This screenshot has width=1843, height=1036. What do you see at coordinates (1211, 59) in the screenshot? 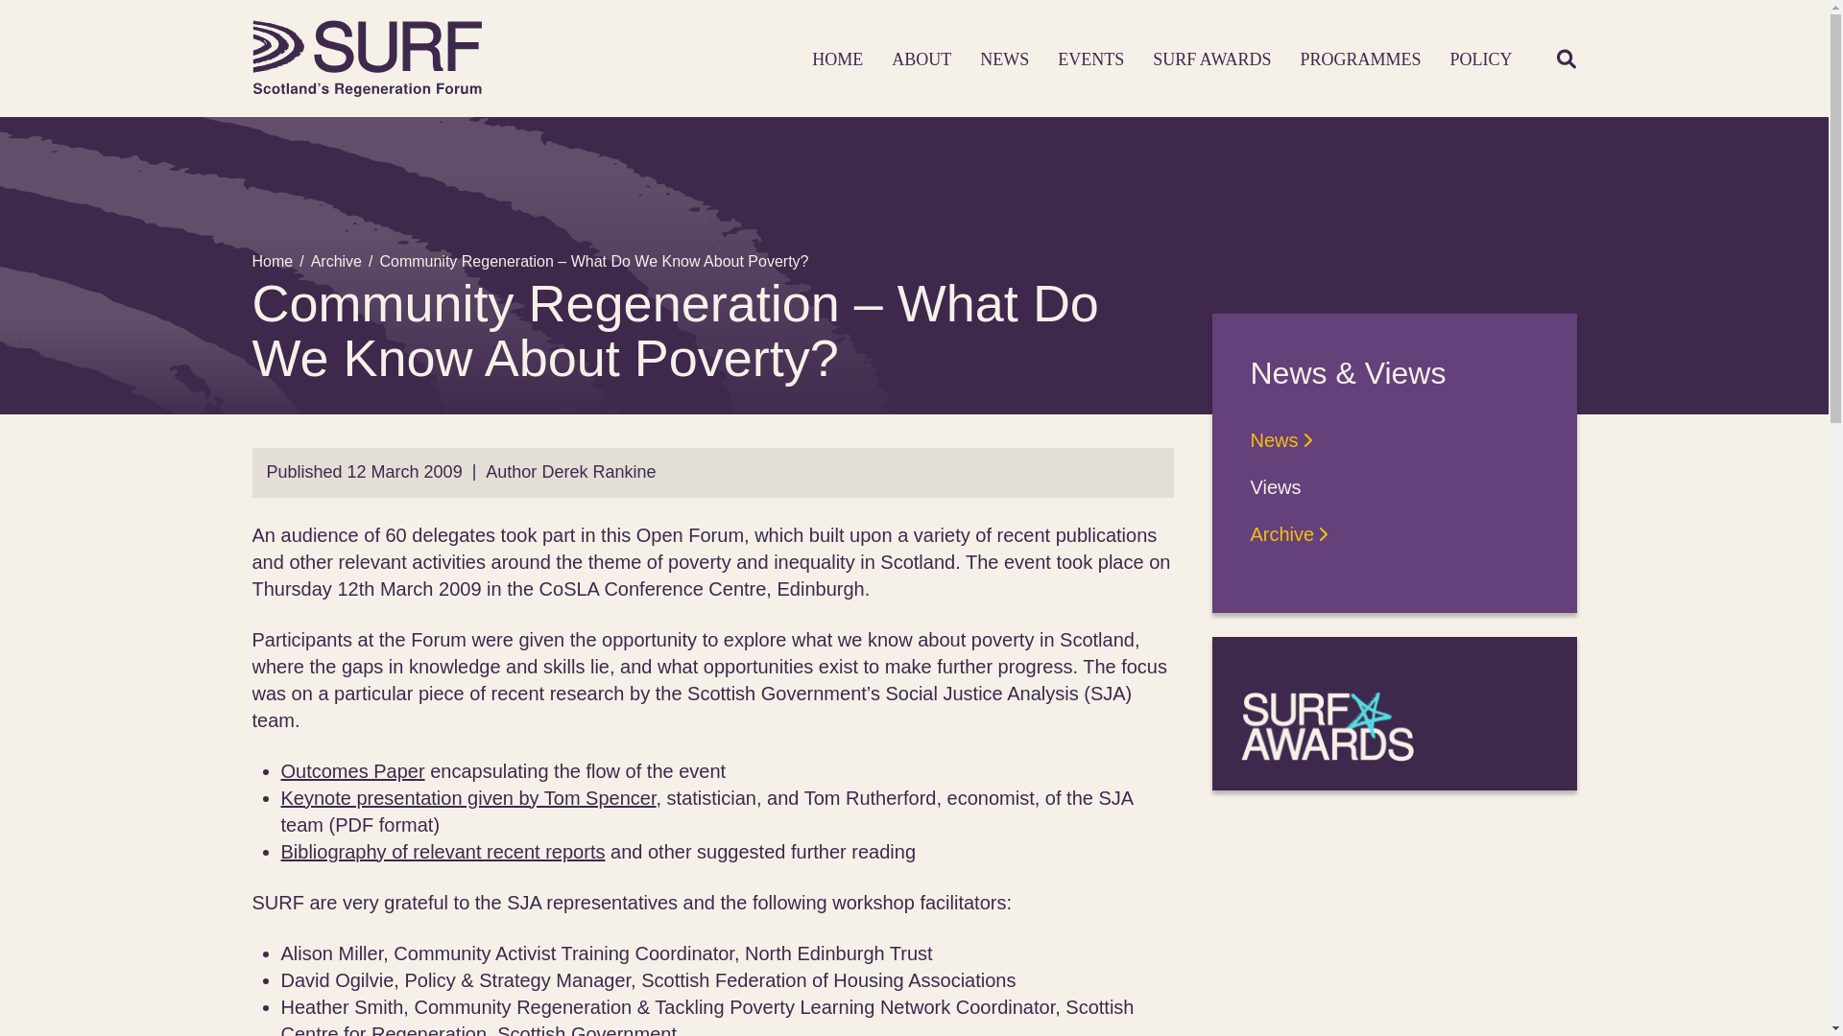
I see `SURF AWARDS` at bounding box center [1211, 59].